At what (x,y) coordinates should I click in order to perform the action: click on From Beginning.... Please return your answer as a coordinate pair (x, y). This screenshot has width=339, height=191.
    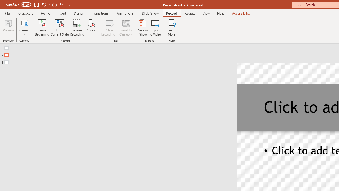
    Looking at the image, I should click on (42, 28).